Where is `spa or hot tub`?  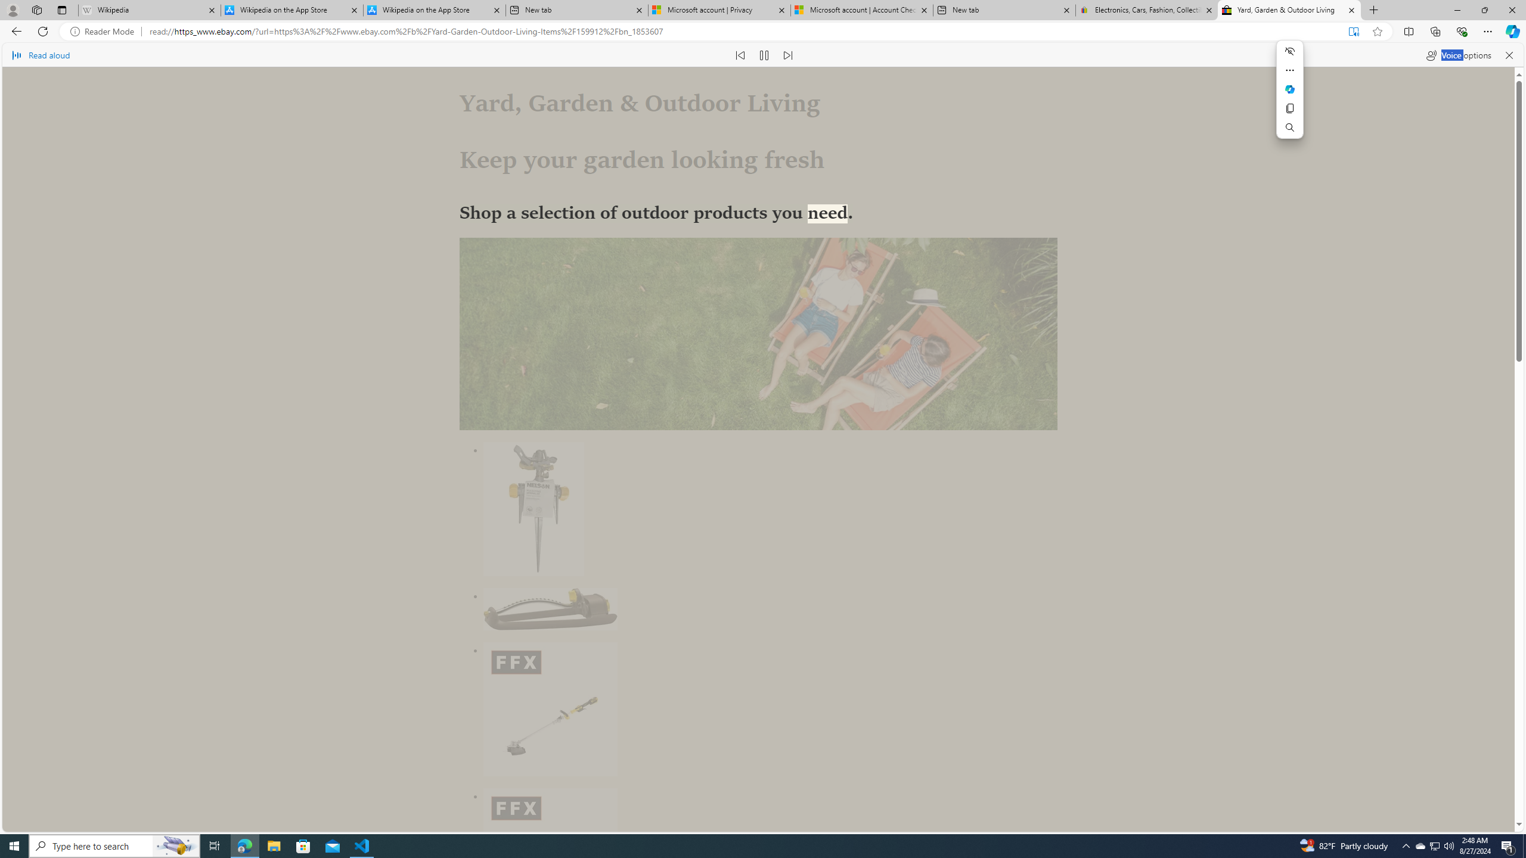
spa or hot tub is located at coordinates (791, 645).